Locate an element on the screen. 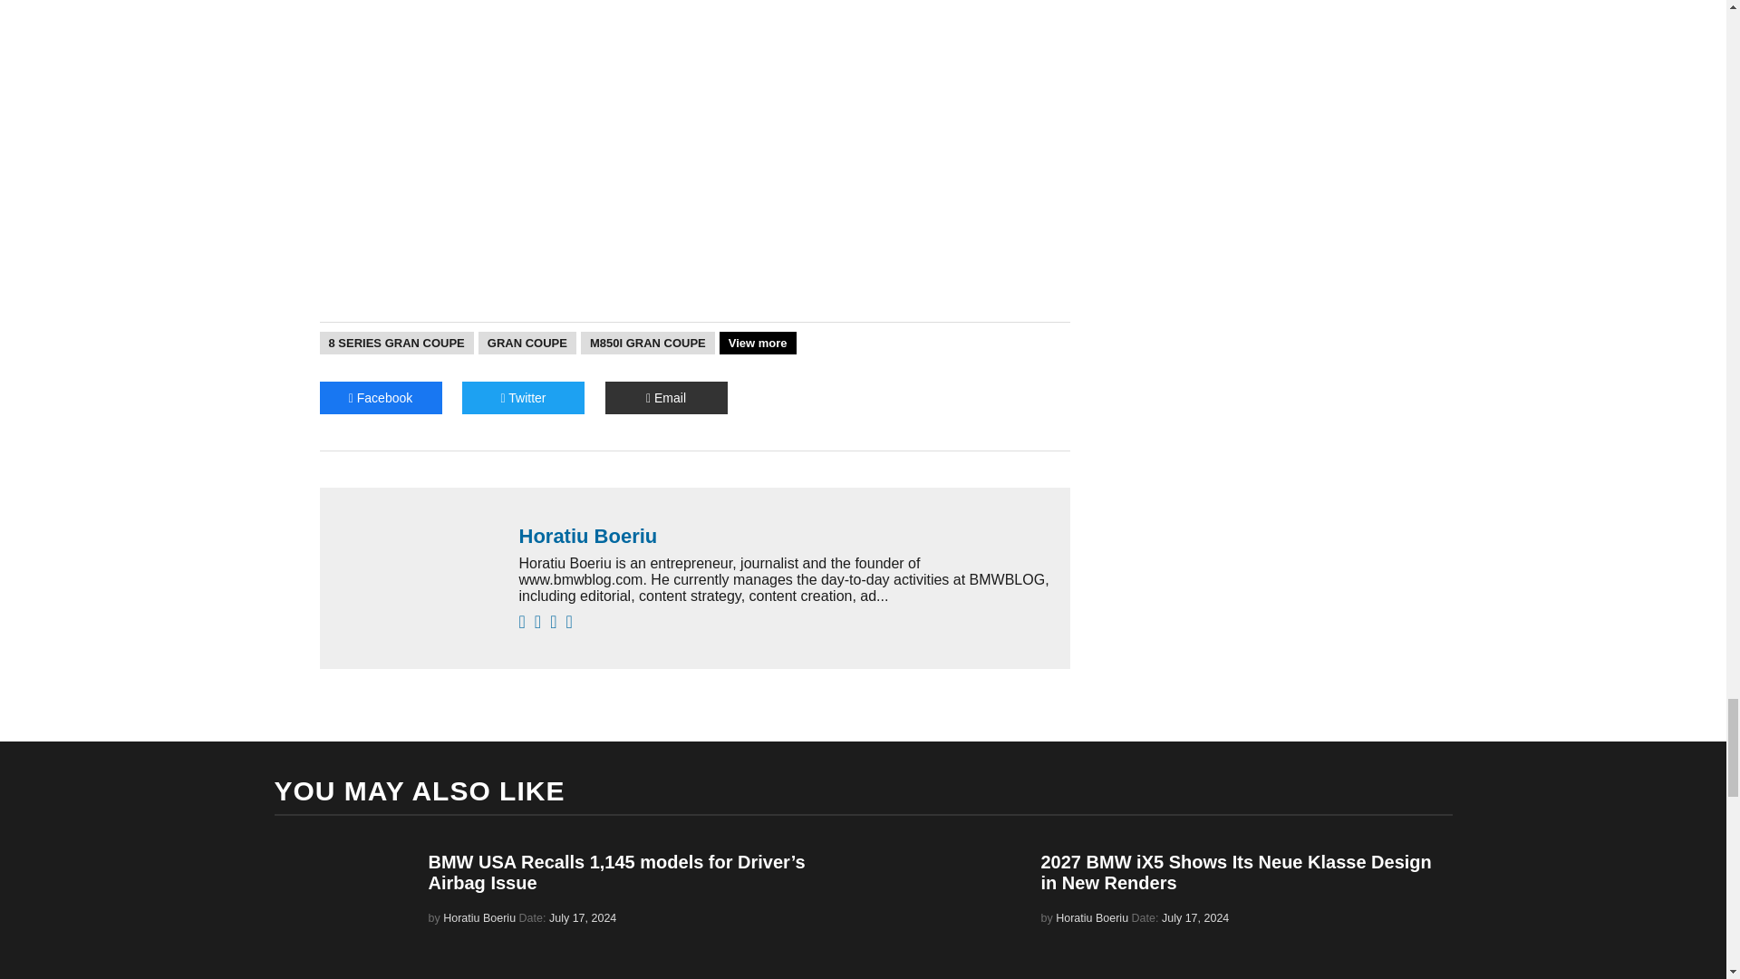  Horatiu Boeriu is located at coordinates (785, 536).